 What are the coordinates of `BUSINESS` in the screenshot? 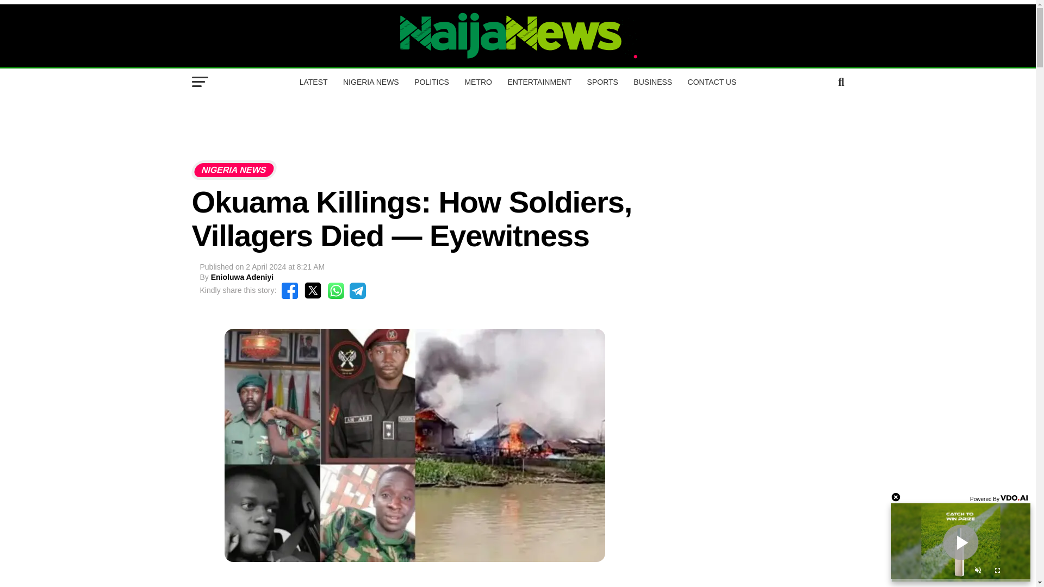 It's located at (652, 82).